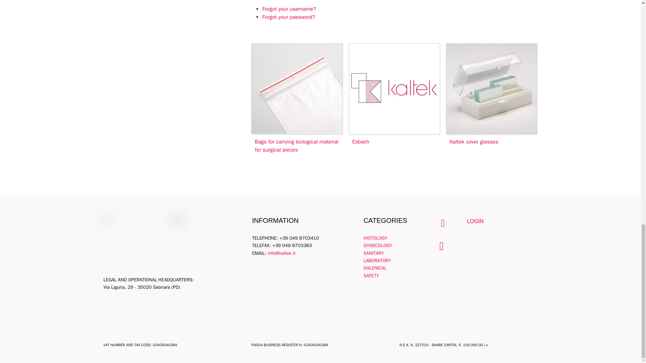 The height and width of the screenshot is (363, 646). Describe the element at coordinates (296, 146) in the screenshot. I see `Bags for carrying biological material for surgical pieces` at that location.